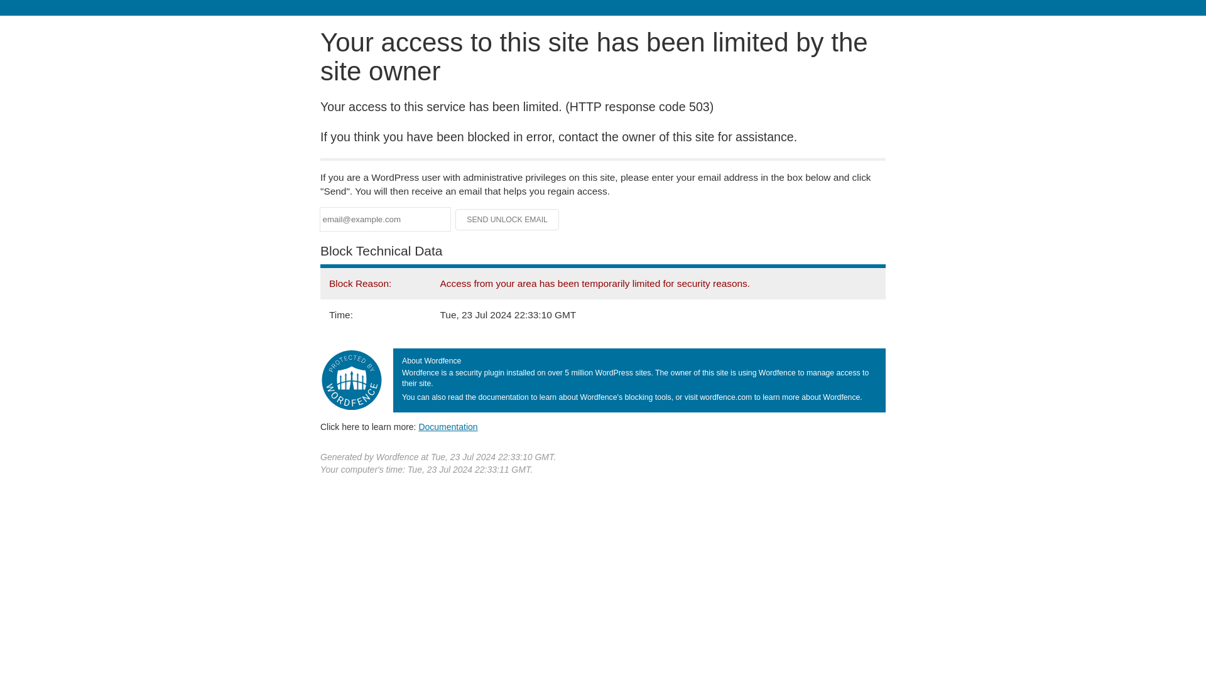 The width and height of the screenshot is (1206, 678). Describe the element at coordinates (508, 220) in the screenshot. I see `Send Unlock Email` at that location.